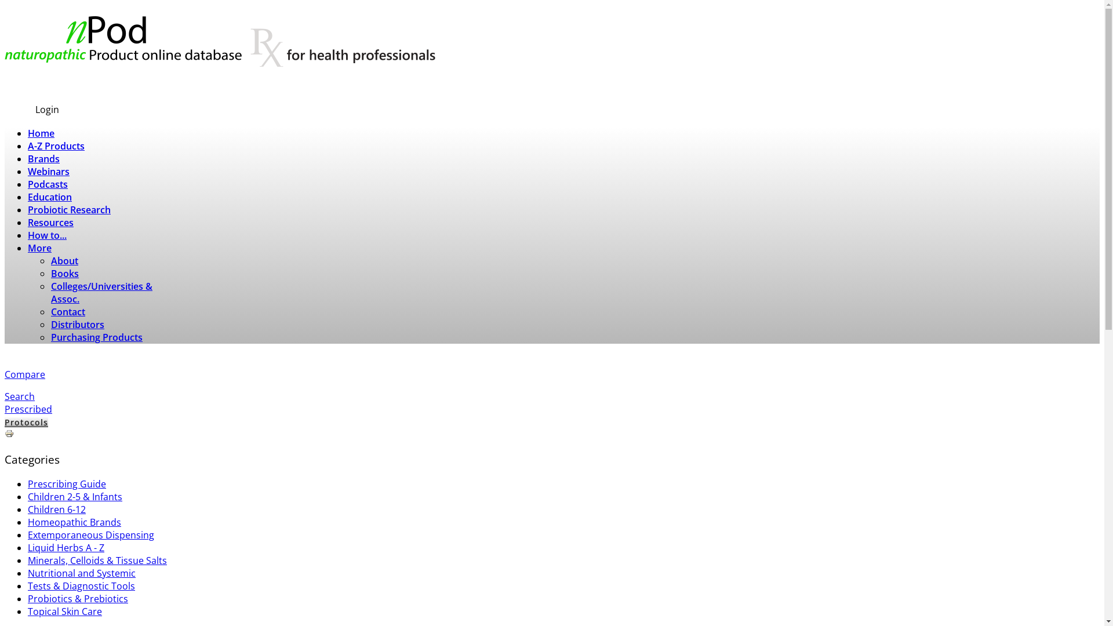 The width and height of the screenshot is (1113, 626). What do you see at coordinates (65, 261) in the screenshot?
I see `About` at bounding box center [65, 261].